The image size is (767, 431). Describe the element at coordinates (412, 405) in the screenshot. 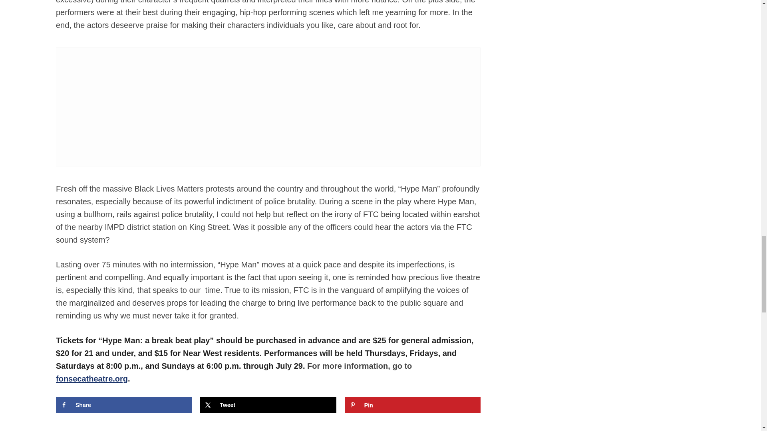

I see `Pin` at that location.